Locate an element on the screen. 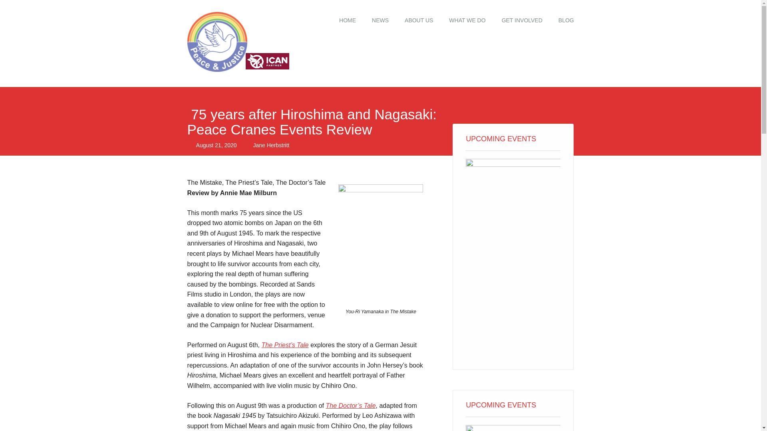 This screenshot has height=431, width=767. poster for event in picture format is located at coordinates (513, 428).